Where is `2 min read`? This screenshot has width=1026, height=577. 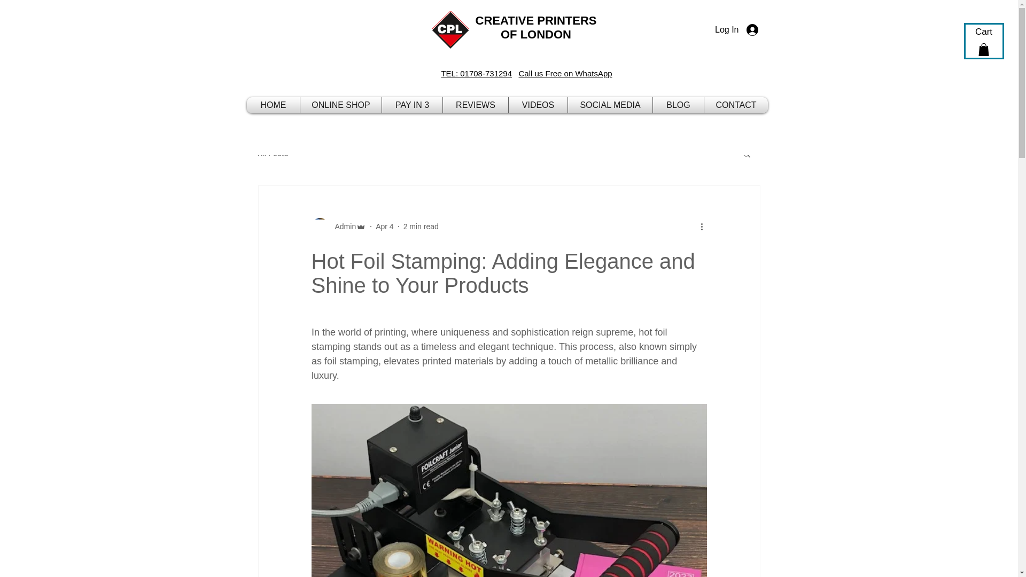 2 min read is located at coordinates (421, 227).